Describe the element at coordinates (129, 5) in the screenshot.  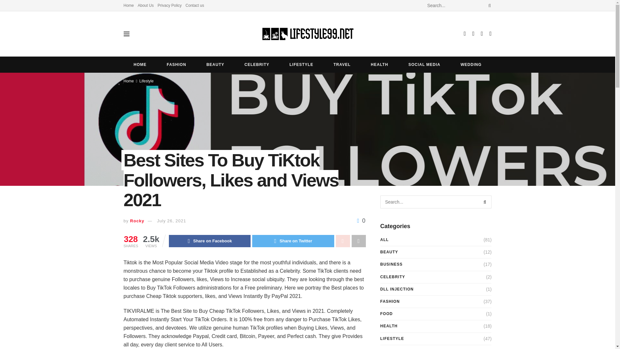
I see `Home` at that location.